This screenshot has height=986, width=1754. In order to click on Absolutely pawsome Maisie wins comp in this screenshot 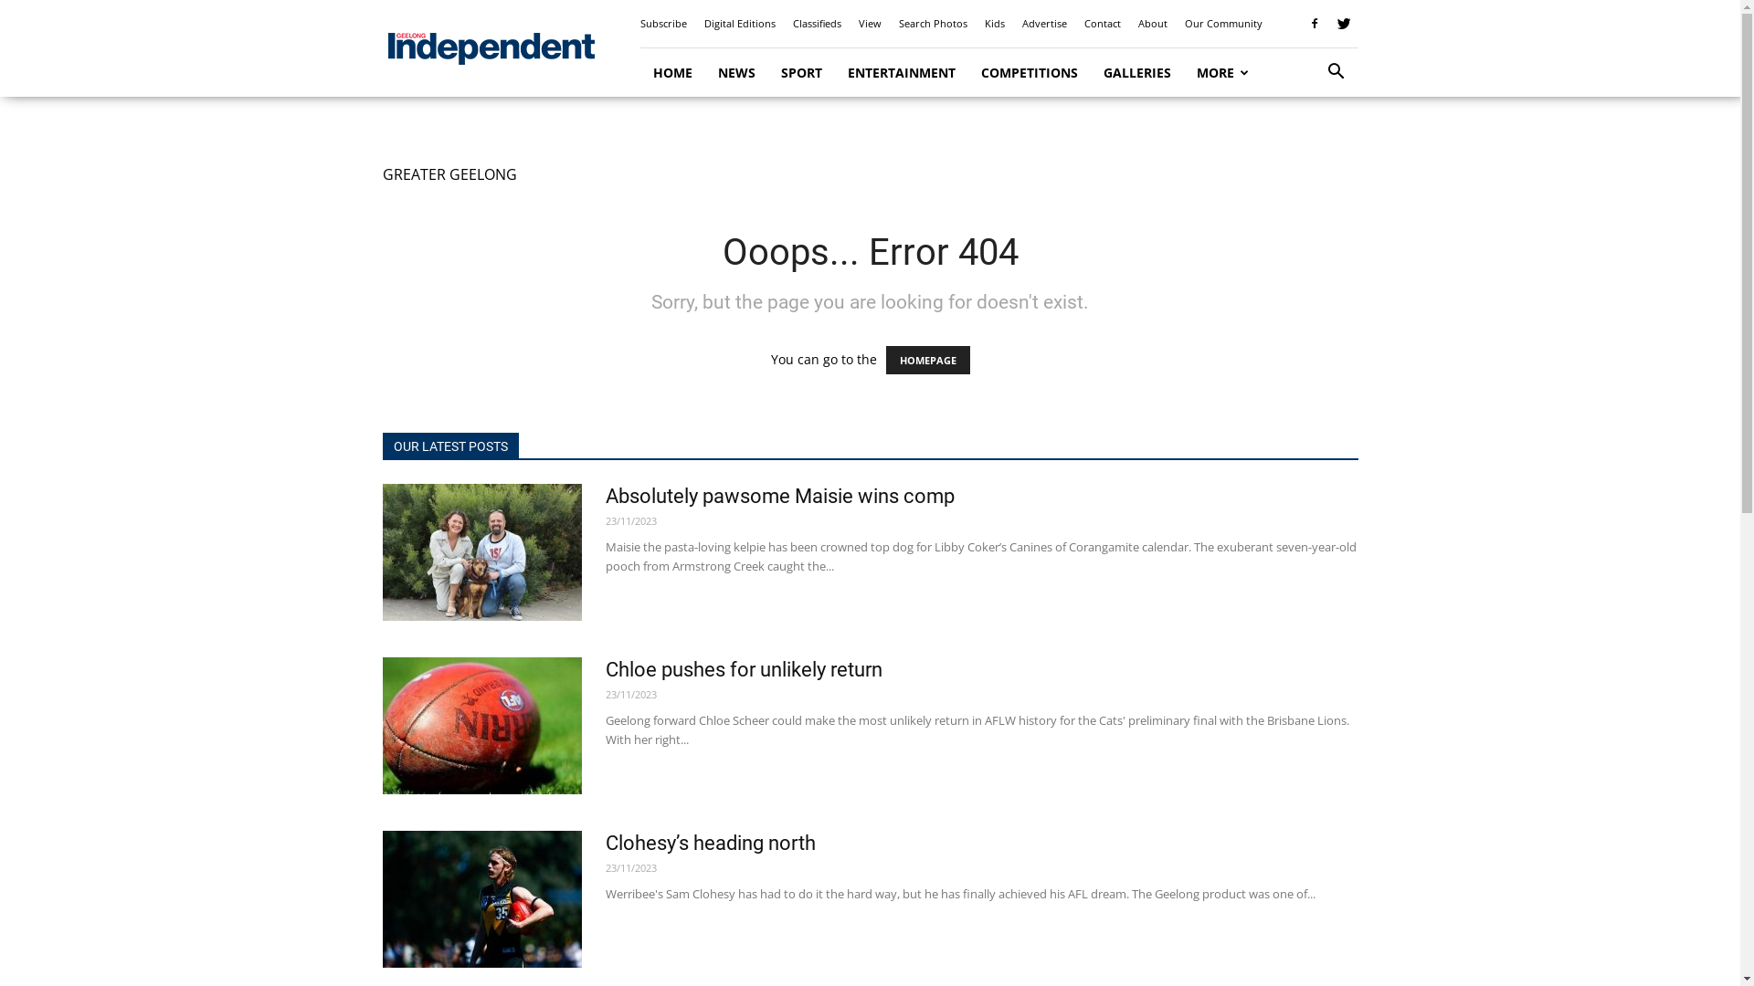, I will do `click(481, 552)`.